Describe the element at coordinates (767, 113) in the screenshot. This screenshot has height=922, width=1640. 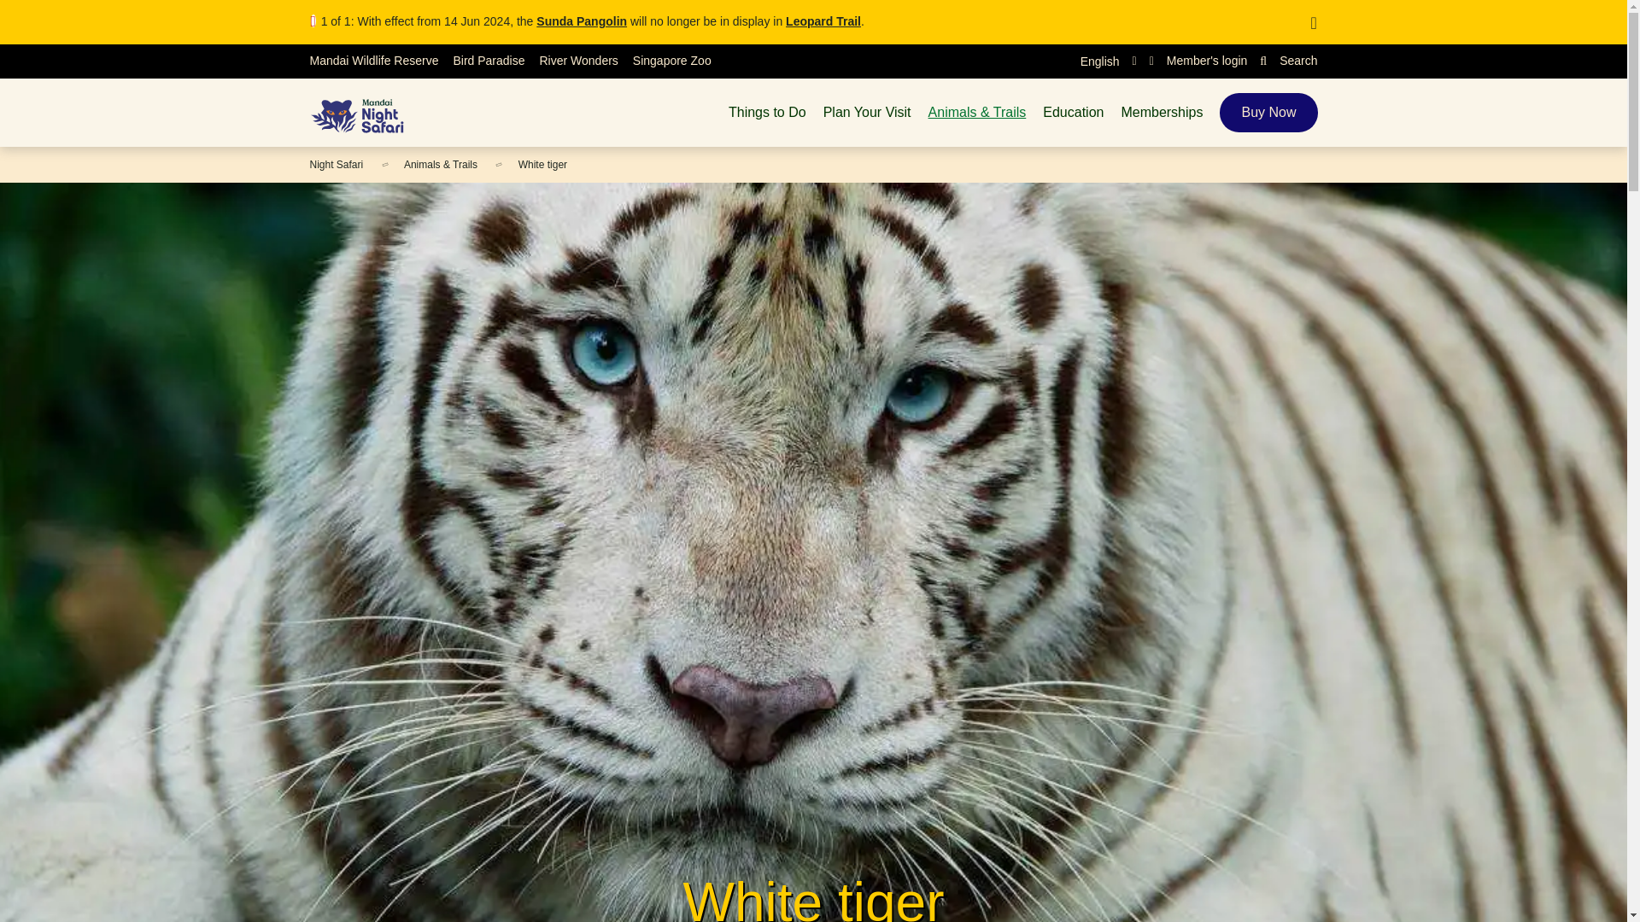
I see `Things to Do` at that location.